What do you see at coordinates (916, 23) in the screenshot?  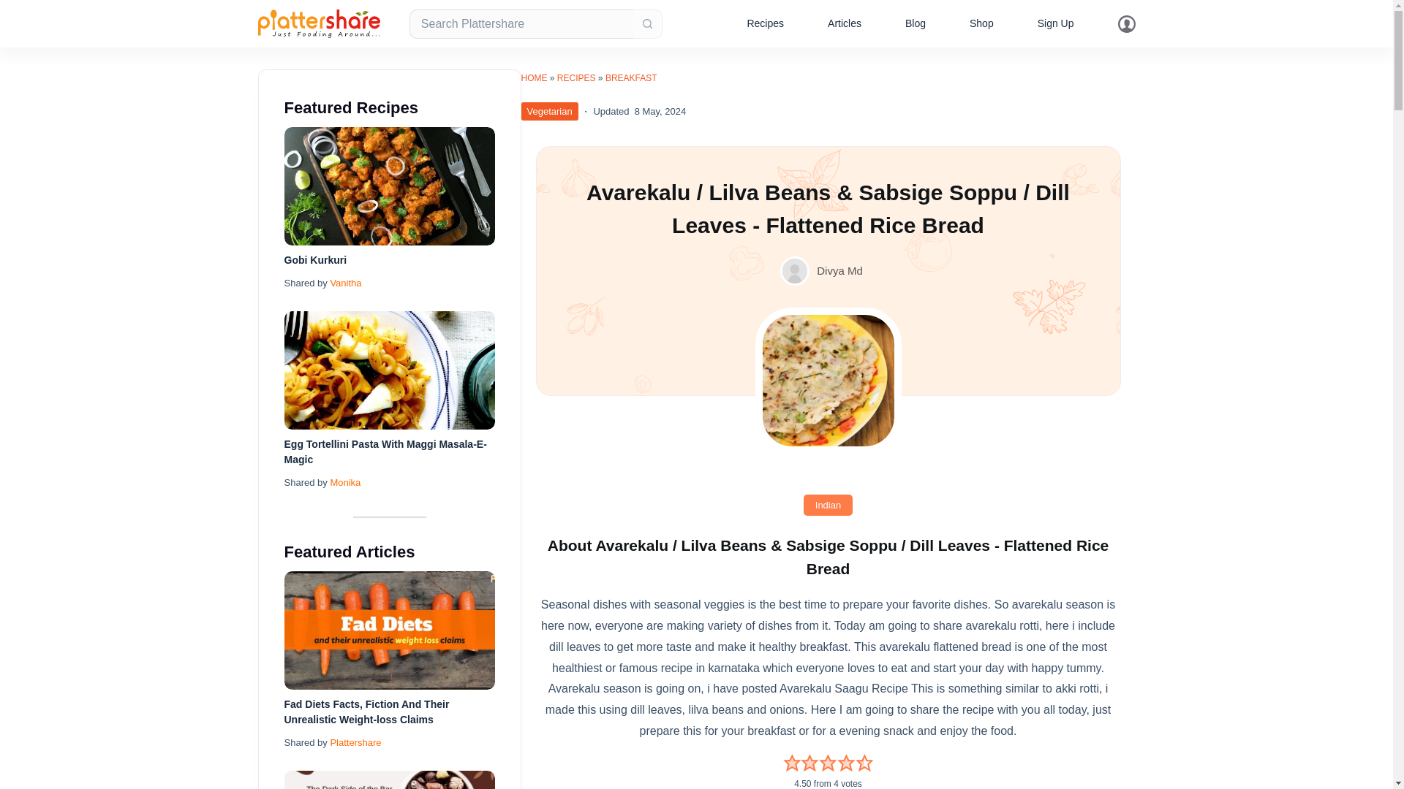 I see `Blog` at bounding box center [916, 23].